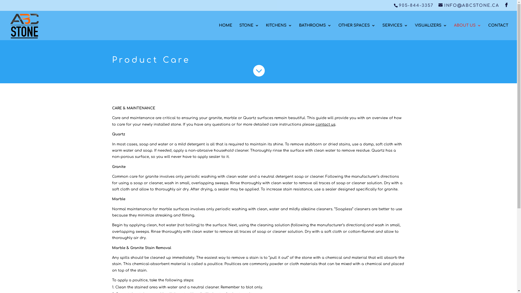 The width and height of the screenshot is (521, 293). Describe the element at coordinates (249, 31) in the screenshot. I see `STONE` at that location.